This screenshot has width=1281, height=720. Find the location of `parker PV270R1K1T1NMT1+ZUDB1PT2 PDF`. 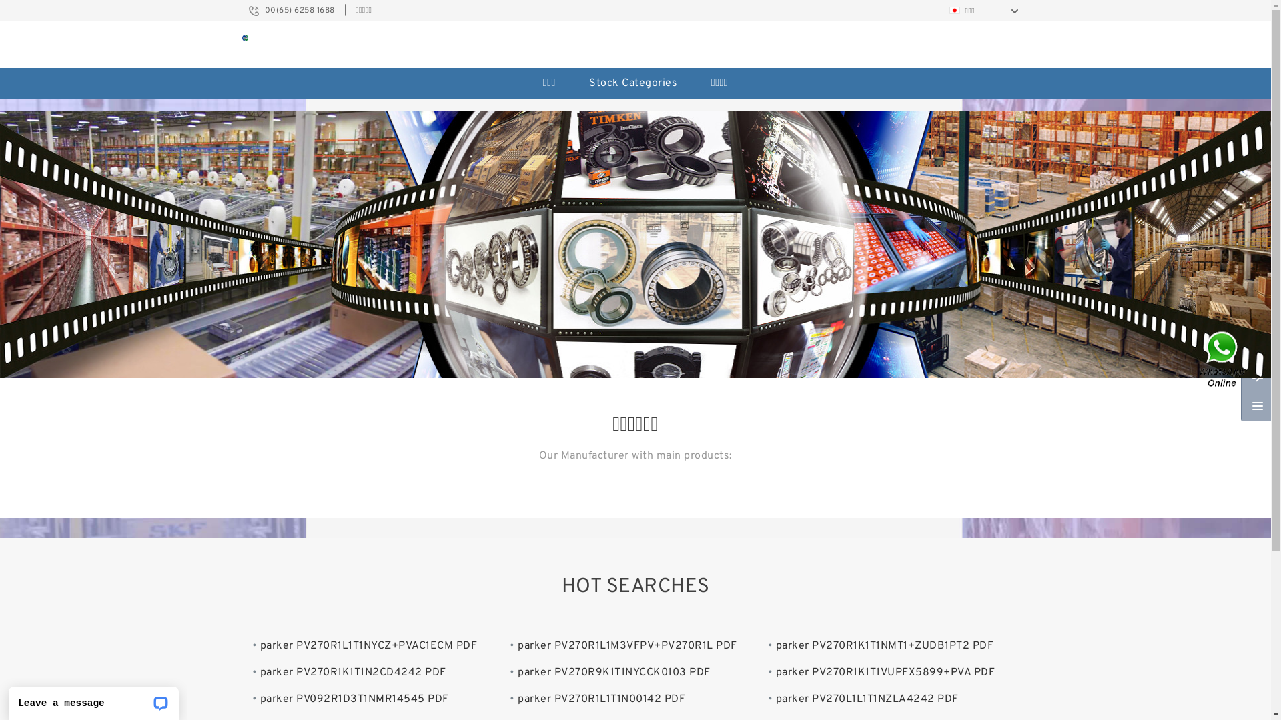

parker PV270R1K1T1NMT1+ZUDB1PT2 PDF is located at coordinates (885, 646).